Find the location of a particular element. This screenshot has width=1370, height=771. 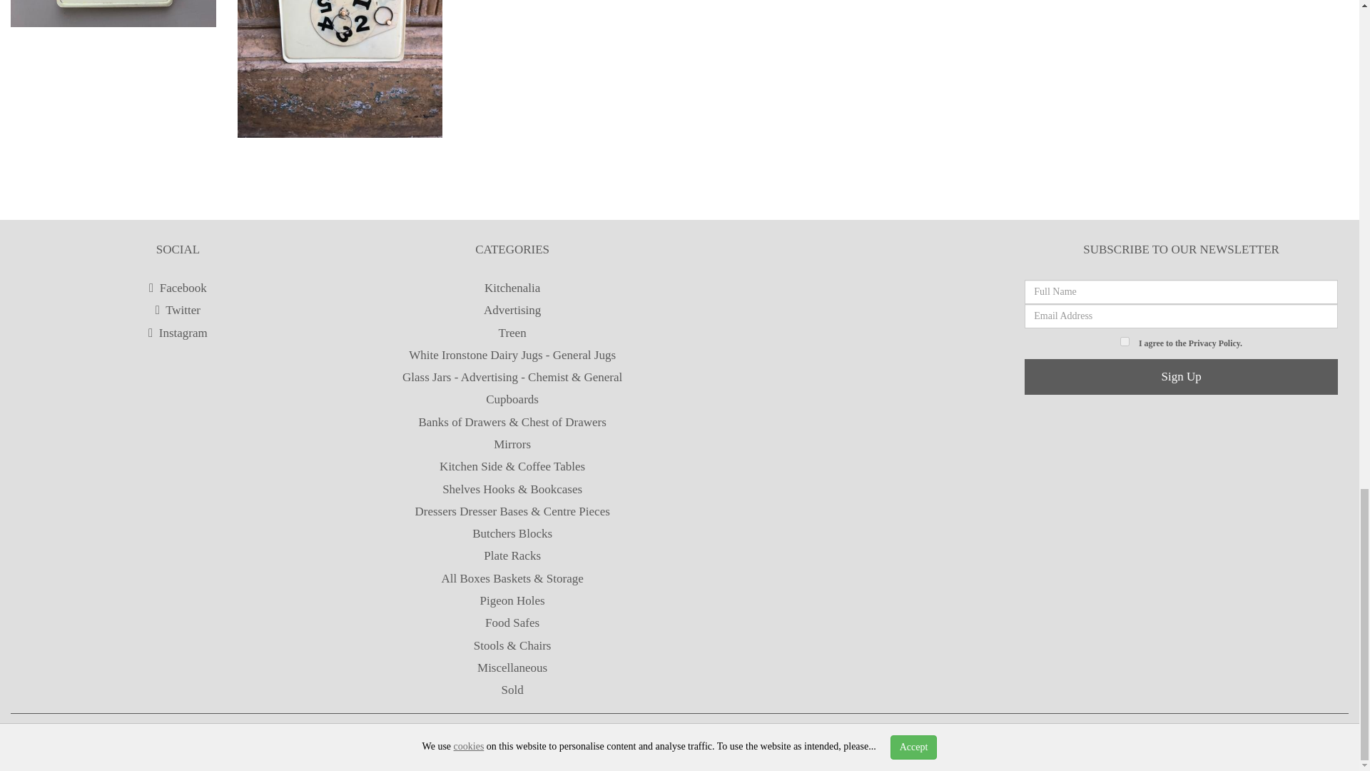

Butchers Blocks is located at coordinates (512, 533).